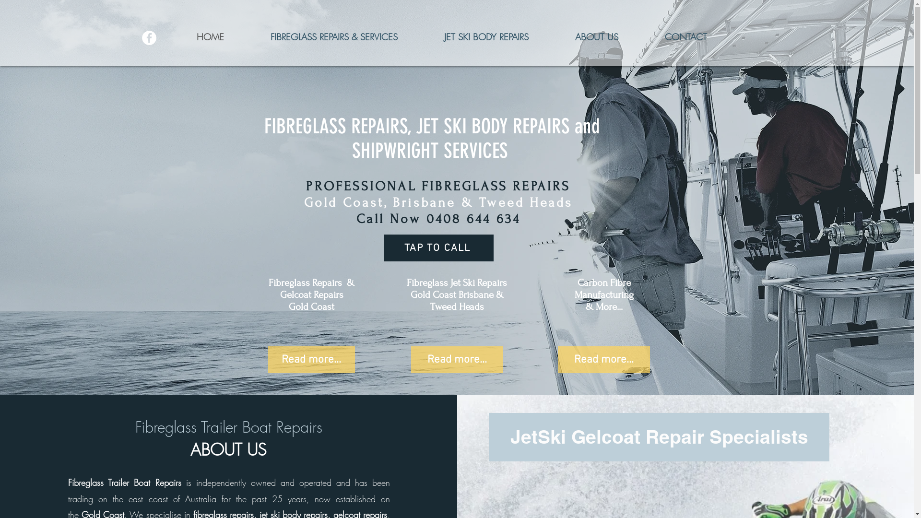 The height and width of the screenshot is (518, 921). What do you see at coordinates (603, 360) in the screenshot?
I see `Read more...` at bounding box center [603, 360].